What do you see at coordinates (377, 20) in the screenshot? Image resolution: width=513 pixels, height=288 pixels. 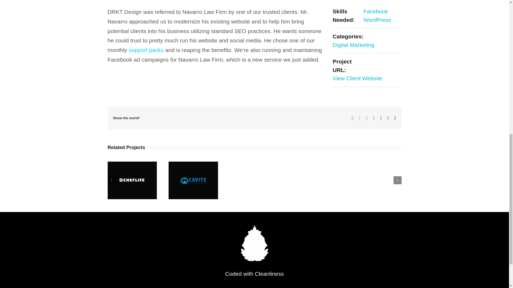 I see `WordPress` at bounding box center [377, 20].